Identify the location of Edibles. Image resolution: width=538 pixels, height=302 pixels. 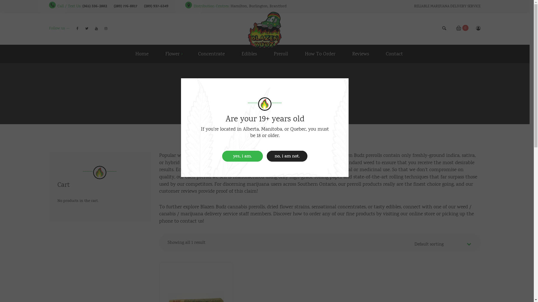
(249, 55).